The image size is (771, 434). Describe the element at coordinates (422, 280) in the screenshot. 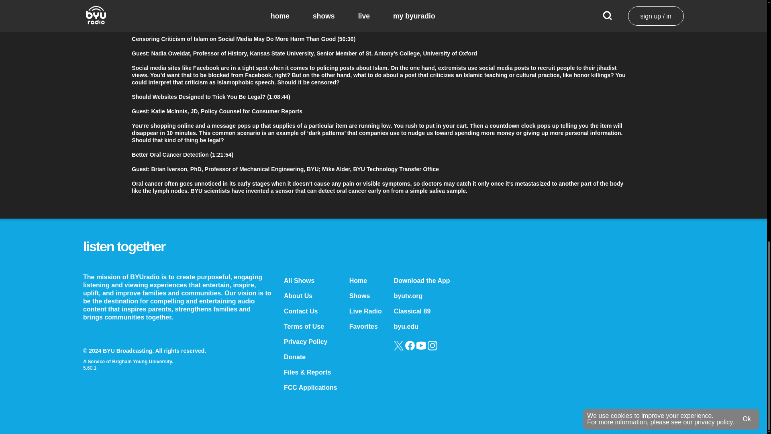

I see `Download the App` at that location.